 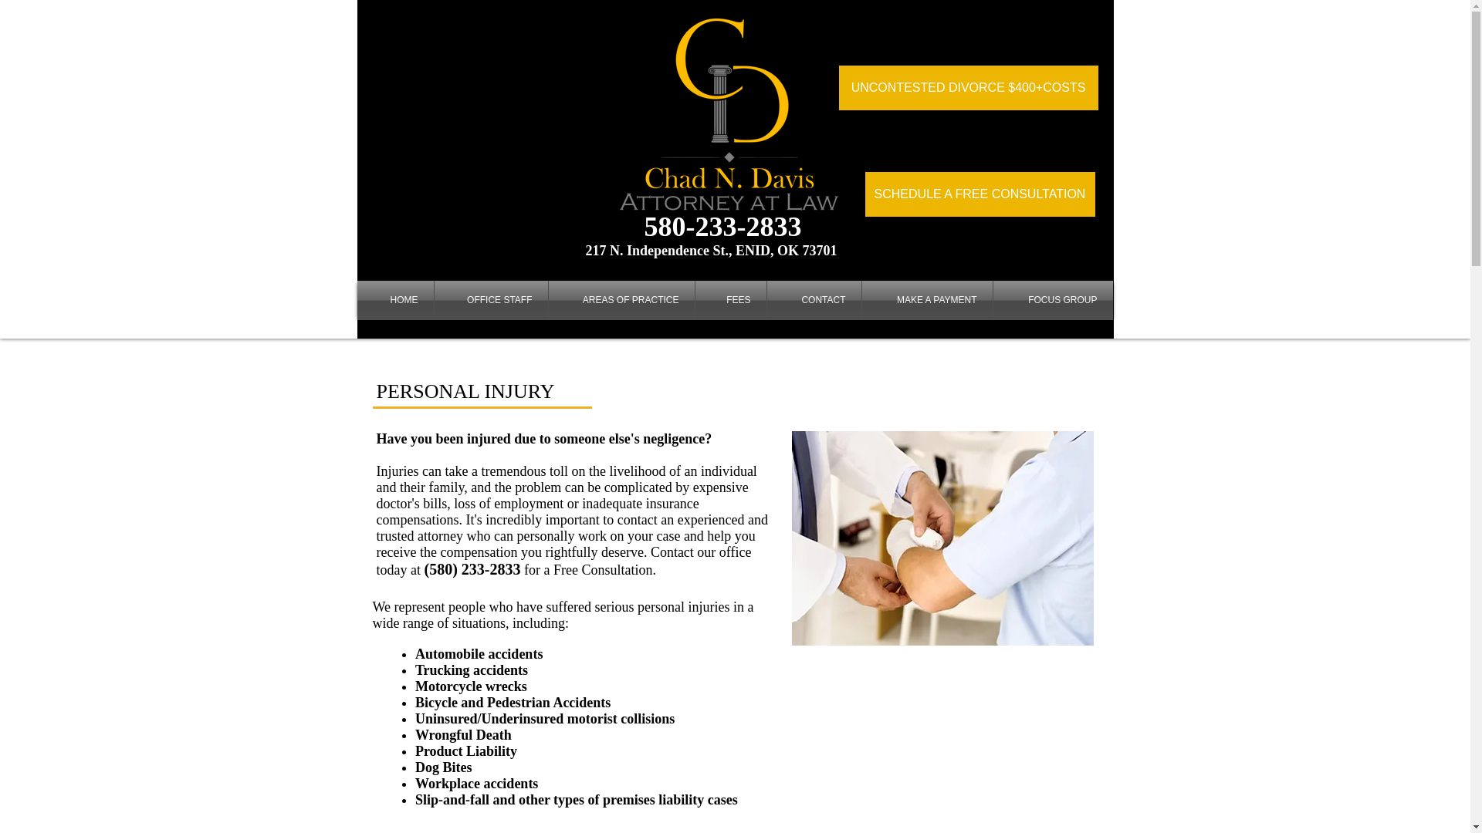 I want to click on CONTACT, so click(x=814, y=299).